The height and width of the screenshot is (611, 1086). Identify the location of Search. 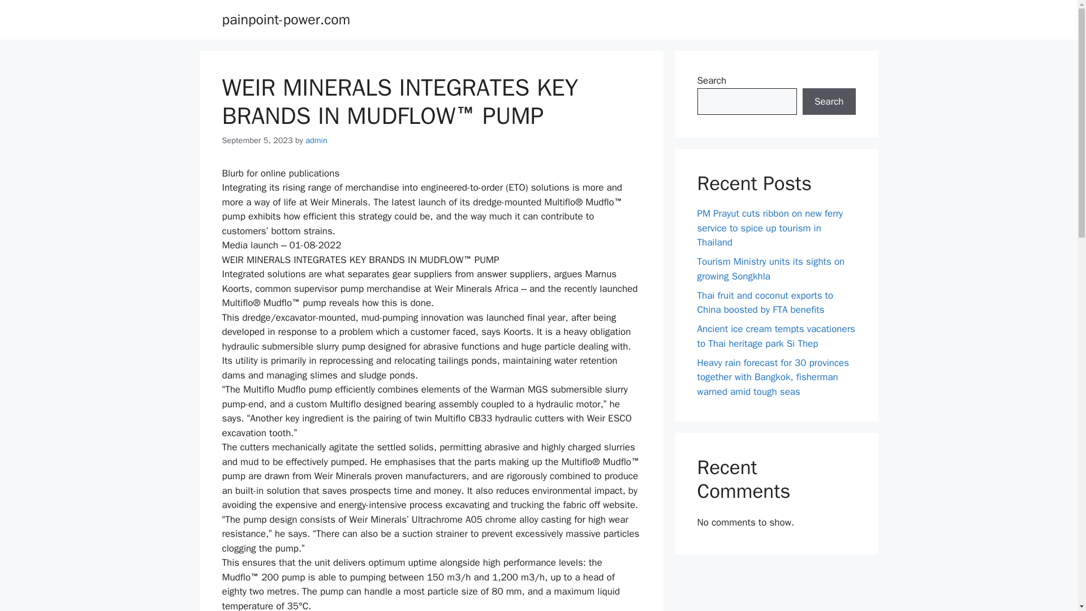
(829, 102).